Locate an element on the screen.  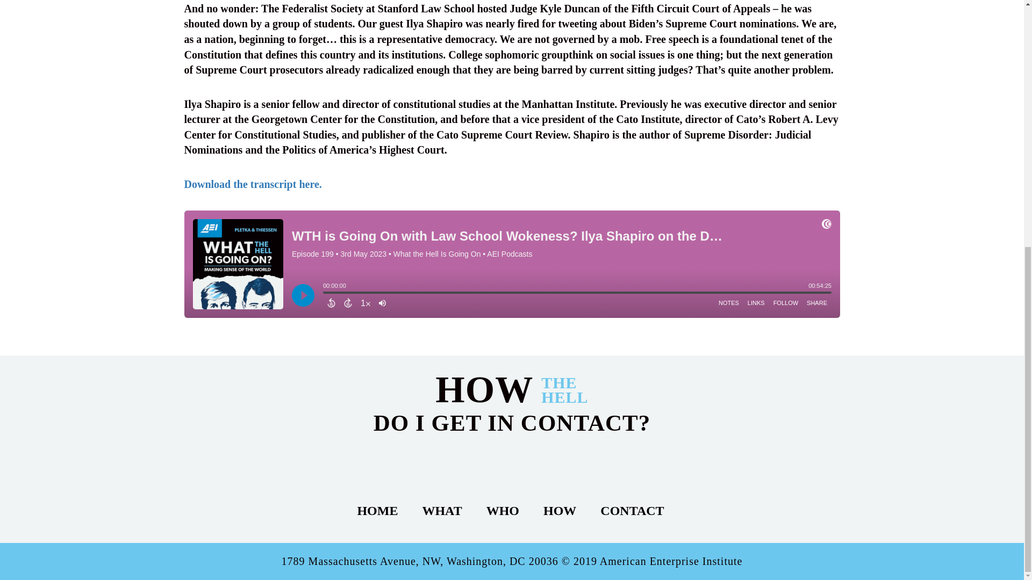
WHO is located at coordinates (503, 511).